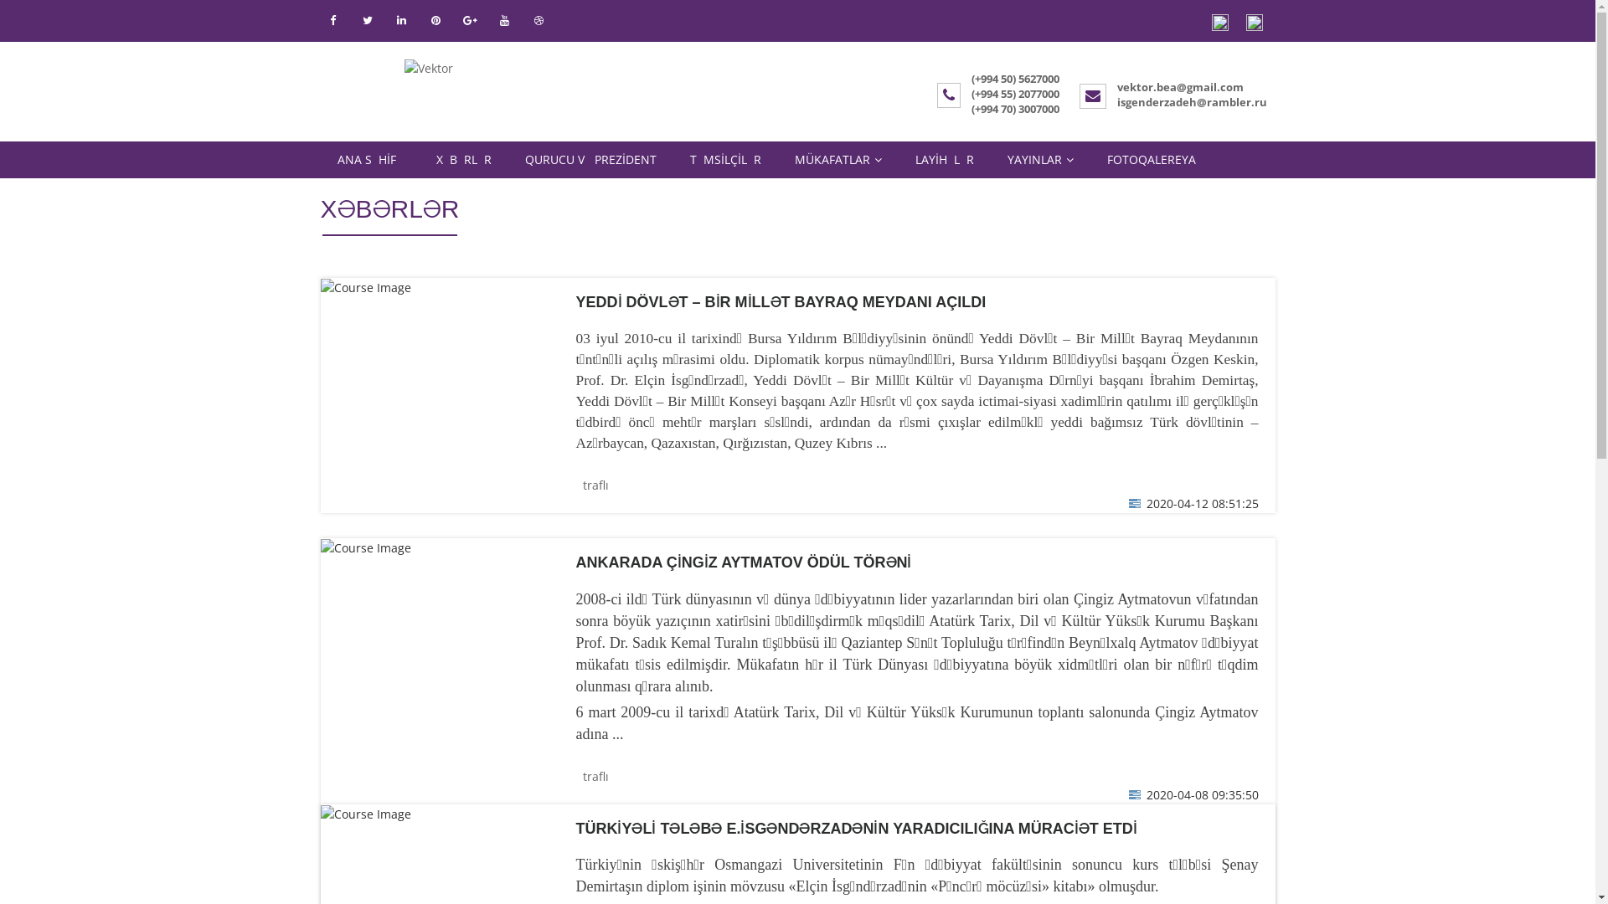  I want to click on isgenderzadeh@rambler.ru, so click(1193, 102).